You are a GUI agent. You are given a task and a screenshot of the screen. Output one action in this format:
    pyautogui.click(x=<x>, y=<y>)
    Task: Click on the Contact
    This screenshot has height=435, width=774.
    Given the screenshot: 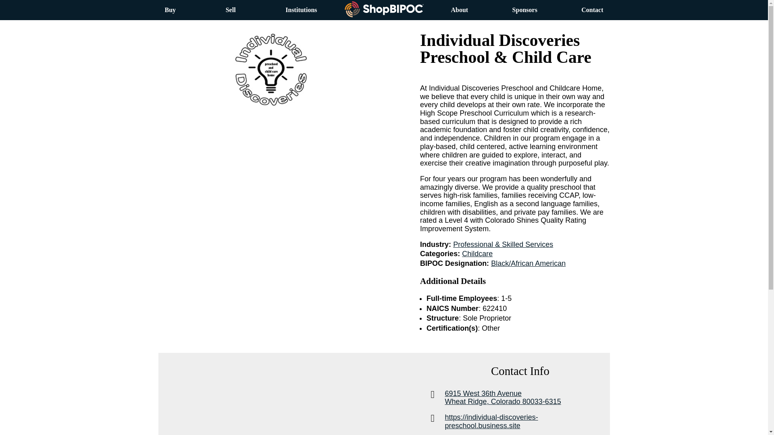 What is the action you would take?
    pyautogui.click(x=477, y=254)
    